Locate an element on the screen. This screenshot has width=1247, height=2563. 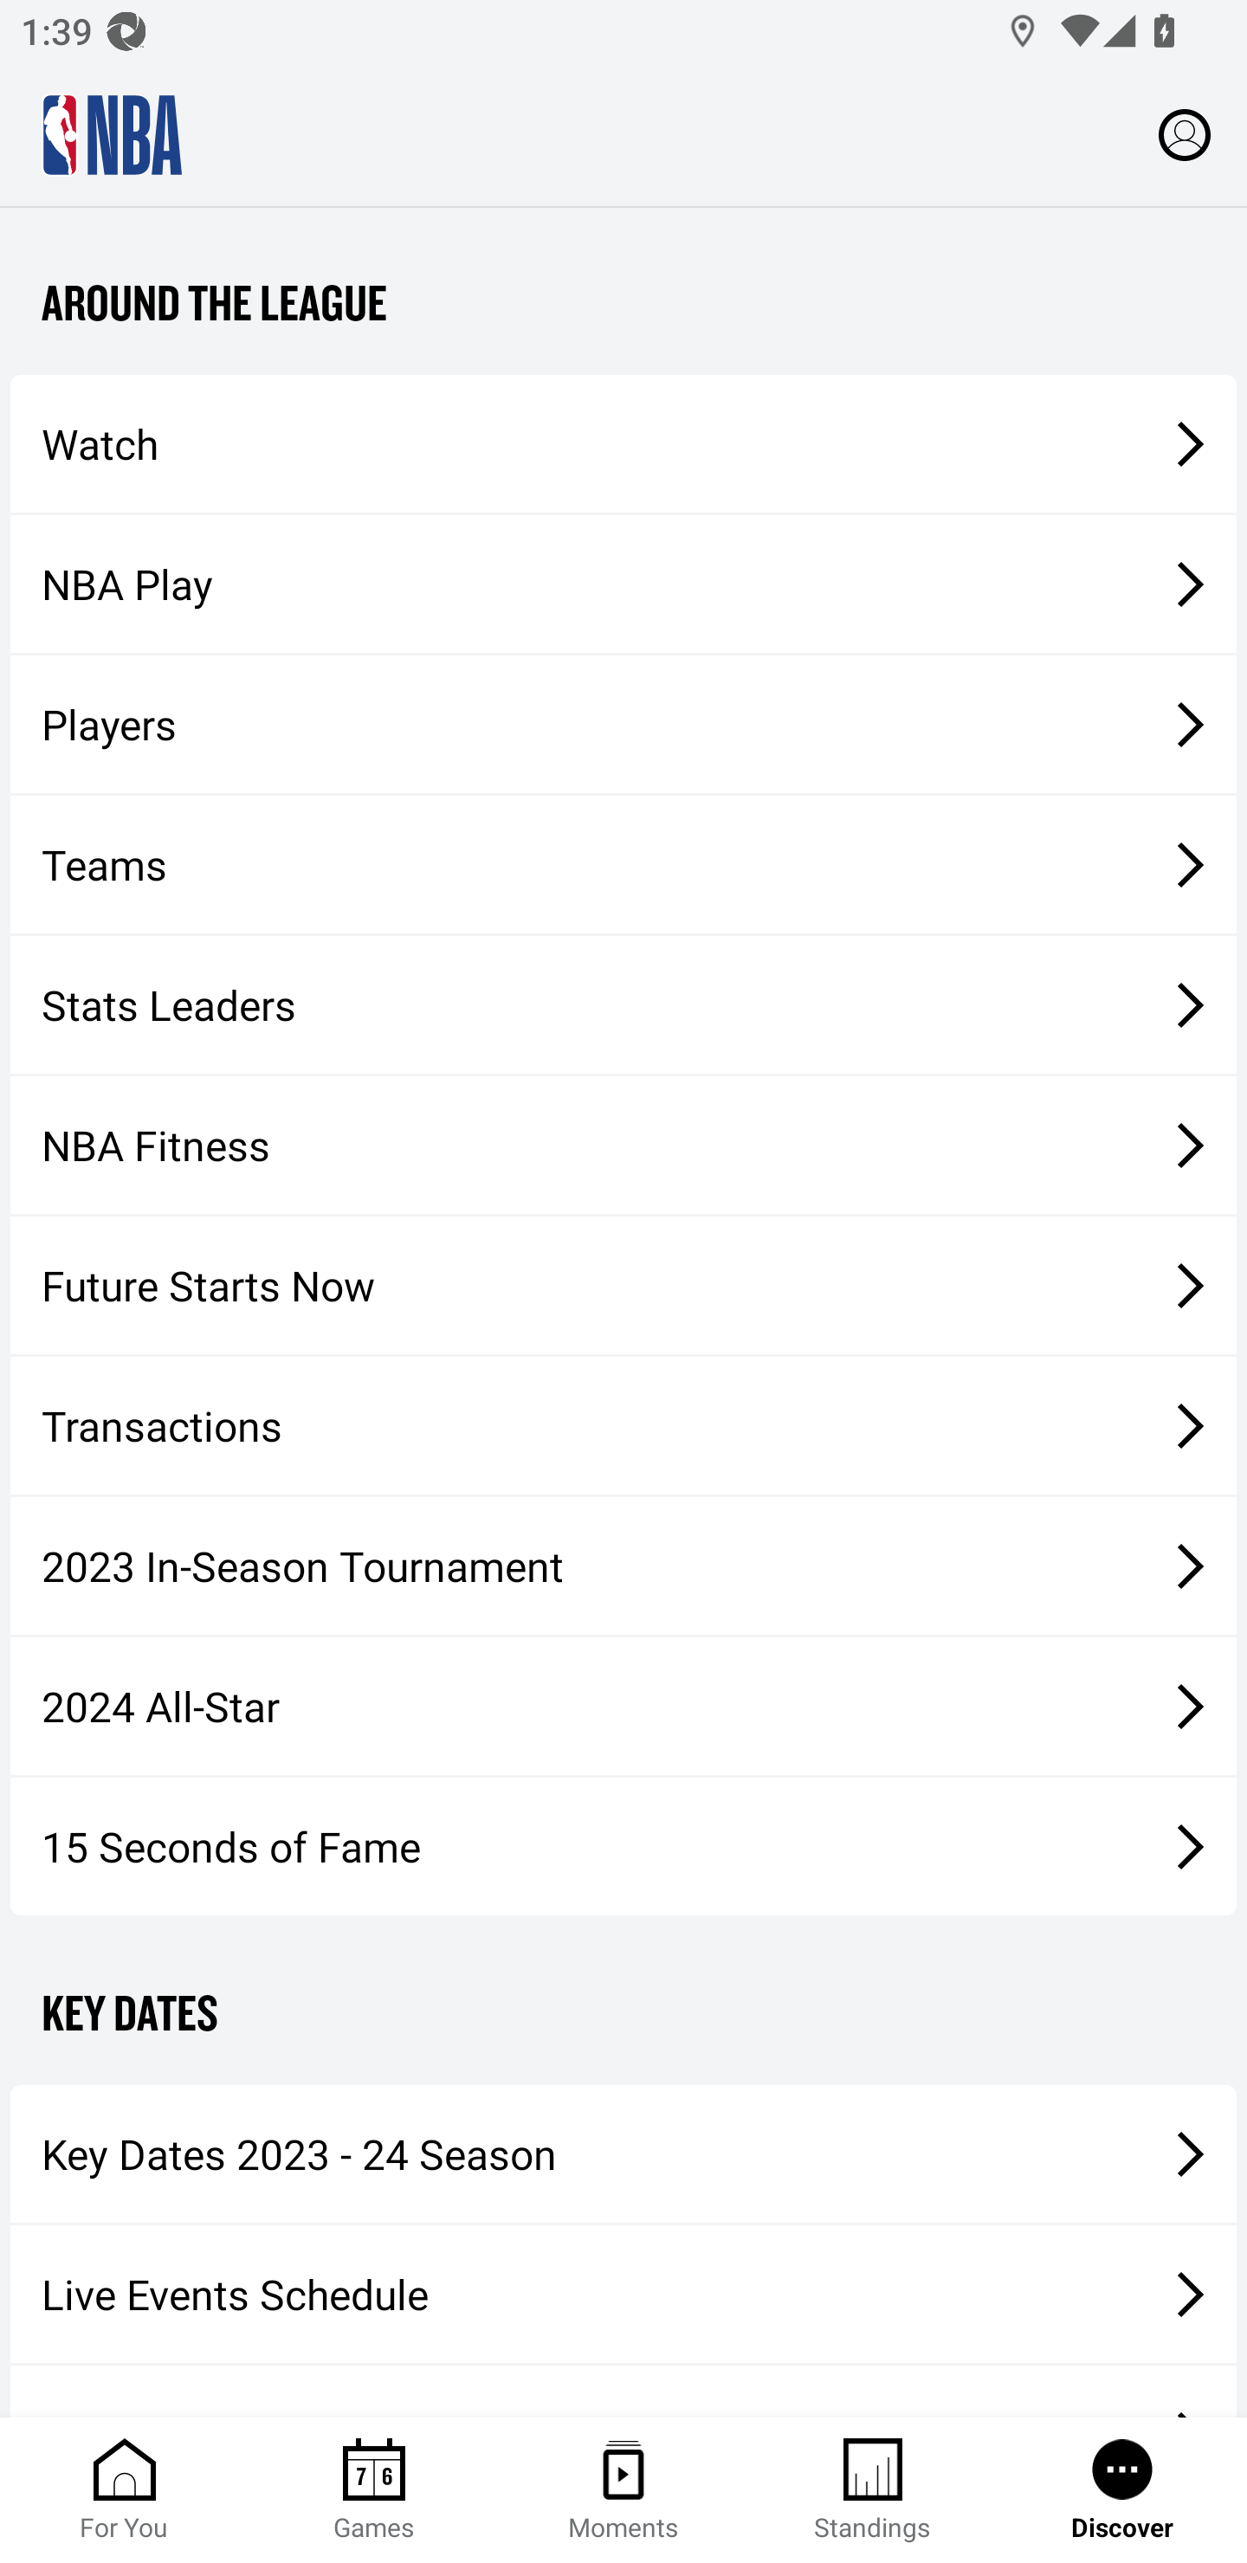
Transactions is located at coordinates (623, 1424).